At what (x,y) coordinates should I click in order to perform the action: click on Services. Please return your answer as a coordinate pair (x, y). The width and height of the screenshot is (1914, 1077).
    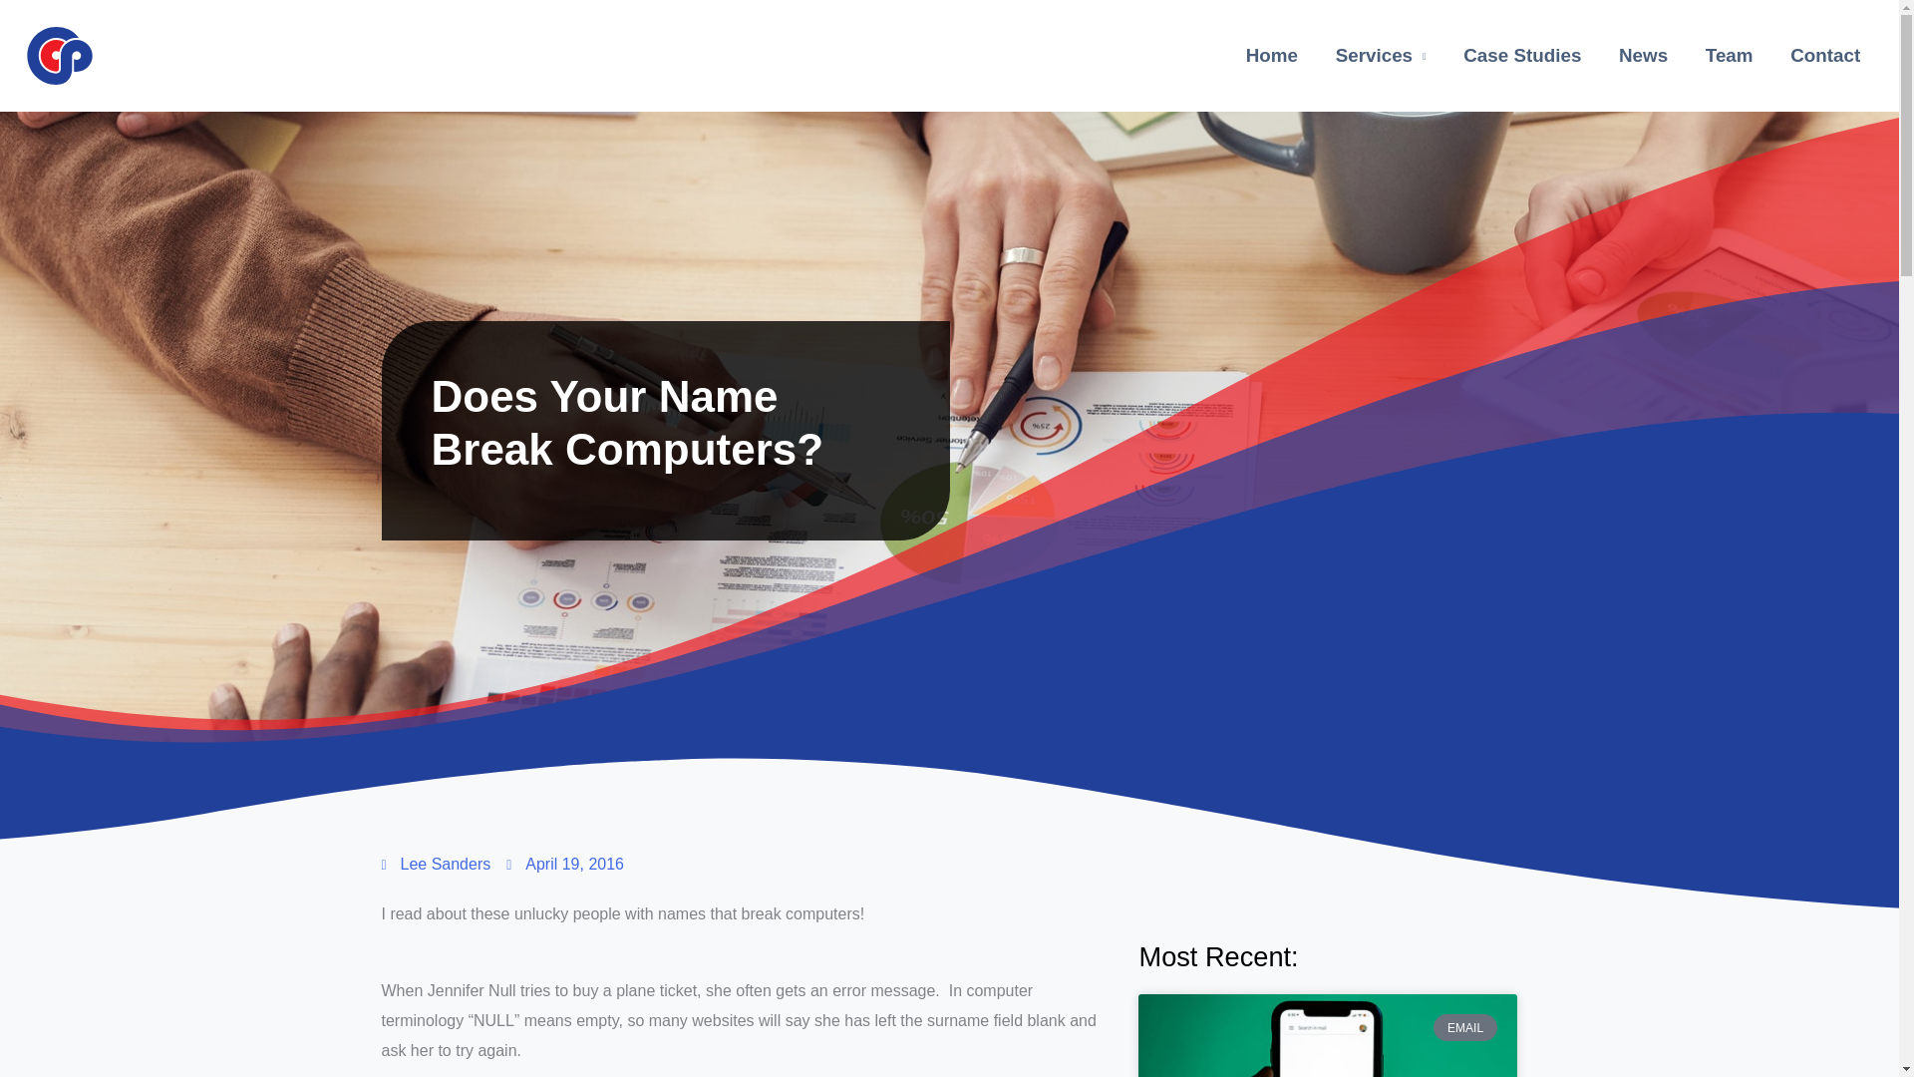
    Looking at the image, I should click on (1380, 56).